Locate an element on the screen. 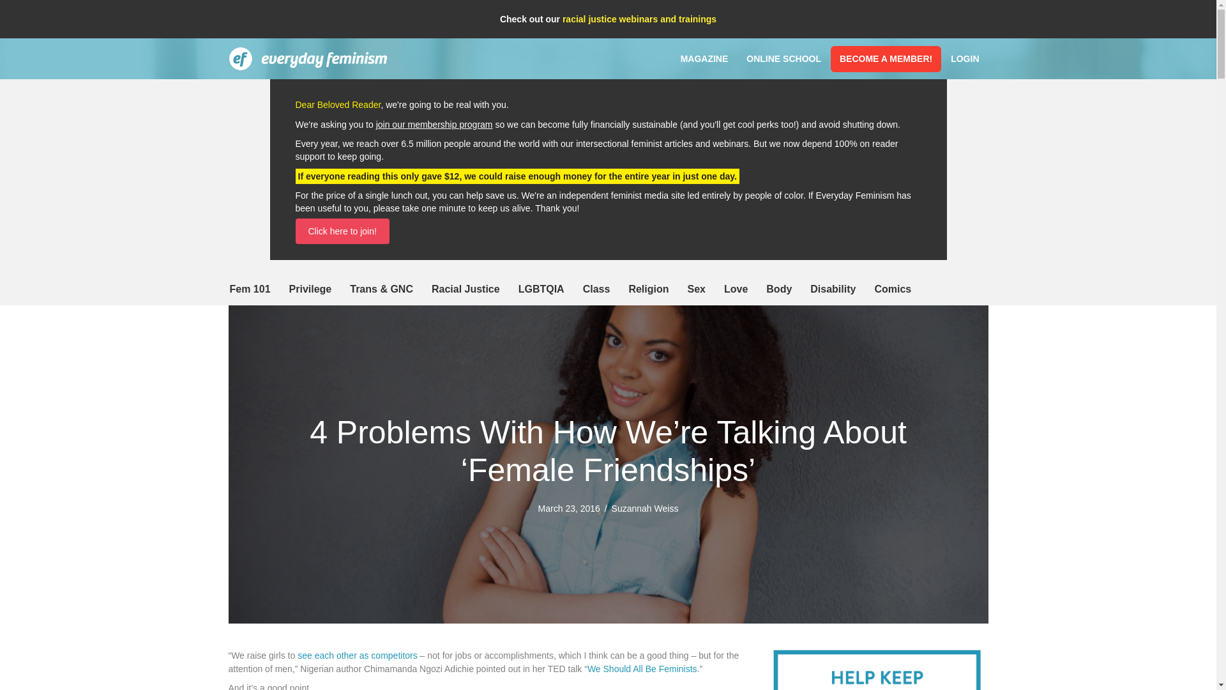  Comics is located at coordinates (893, 289).